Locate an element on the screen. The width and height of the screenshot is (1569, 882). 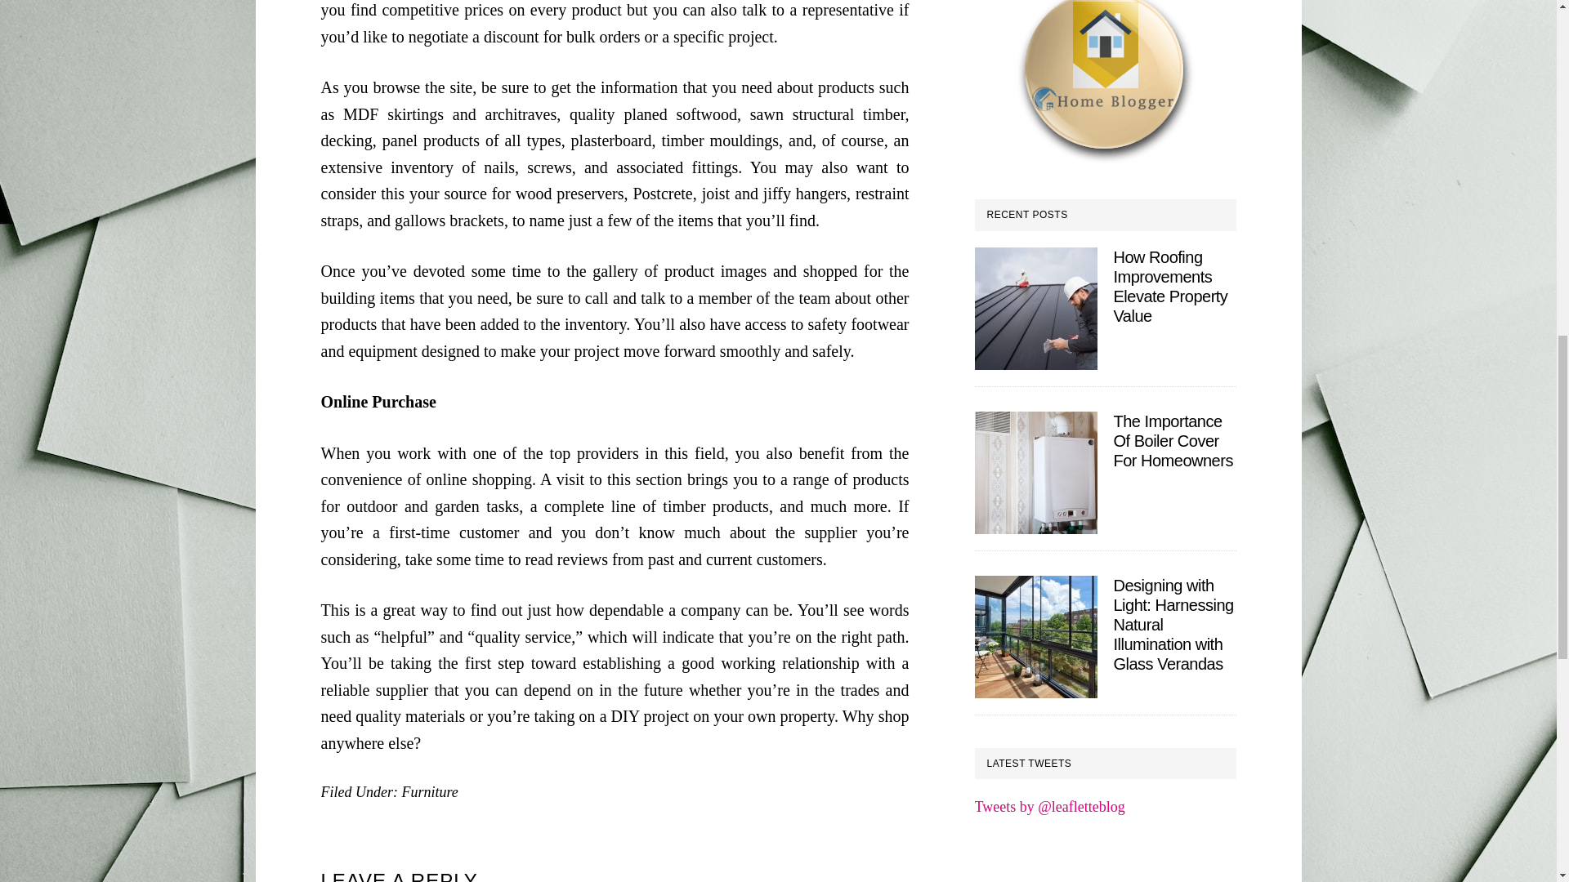
RECENT POSTS is located at coordinates (1105, 214).